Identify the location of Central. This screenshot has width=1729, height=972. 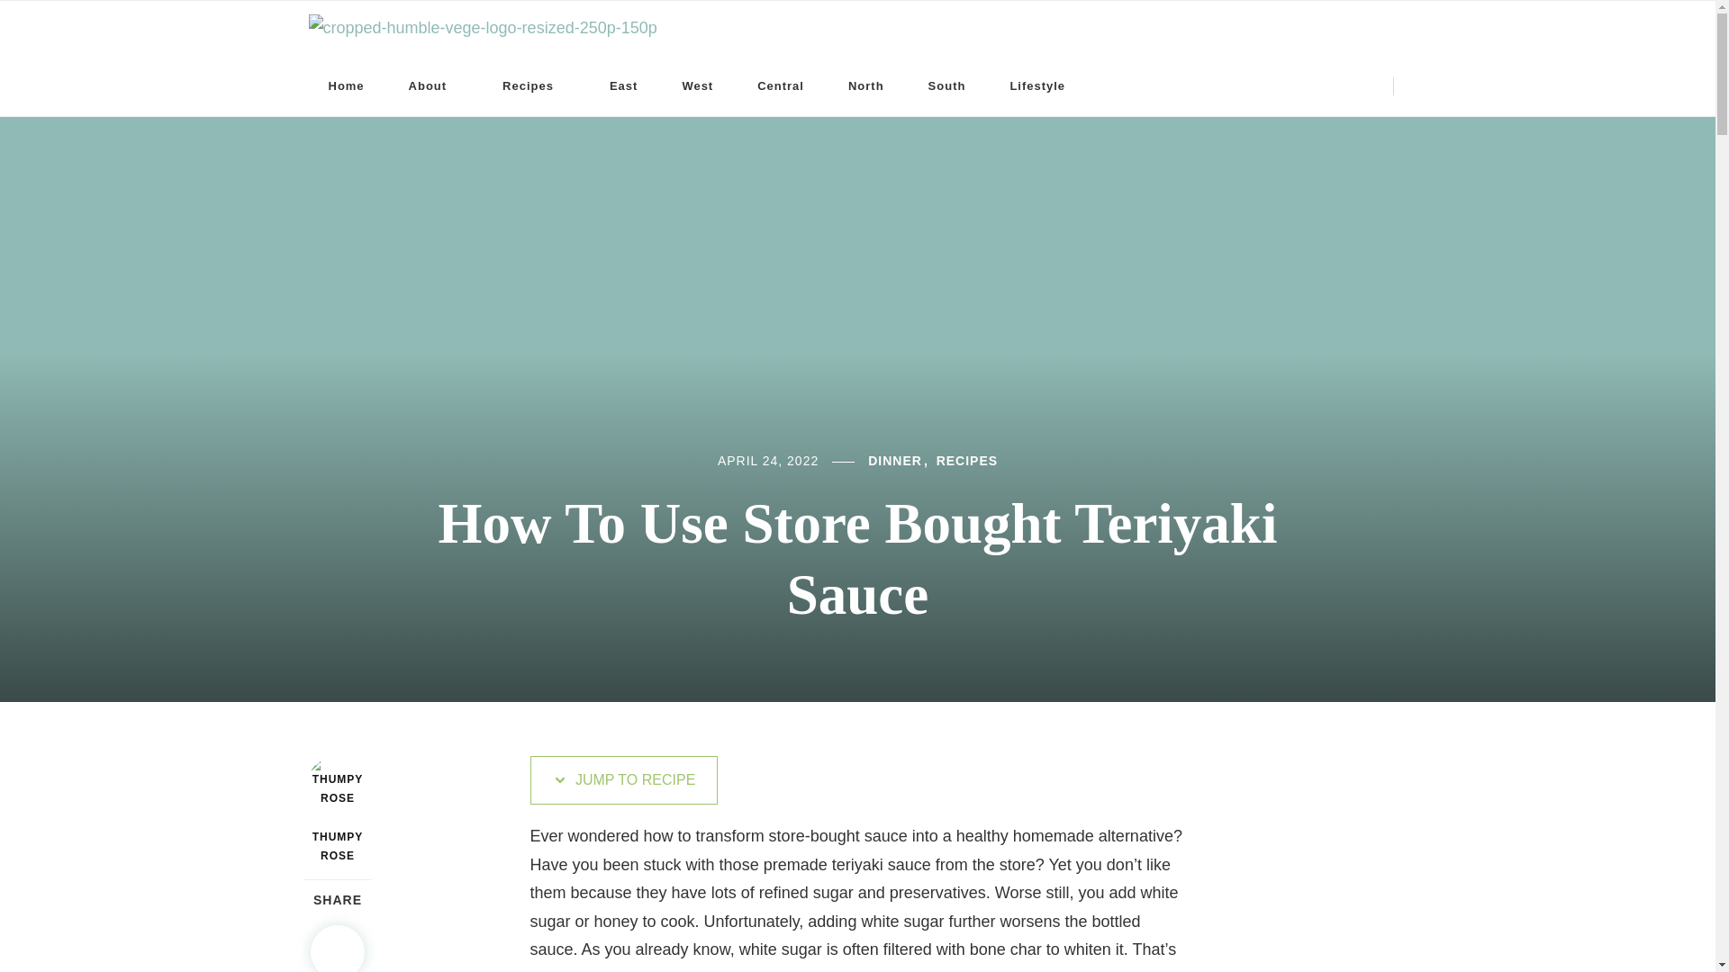
(781, 85).